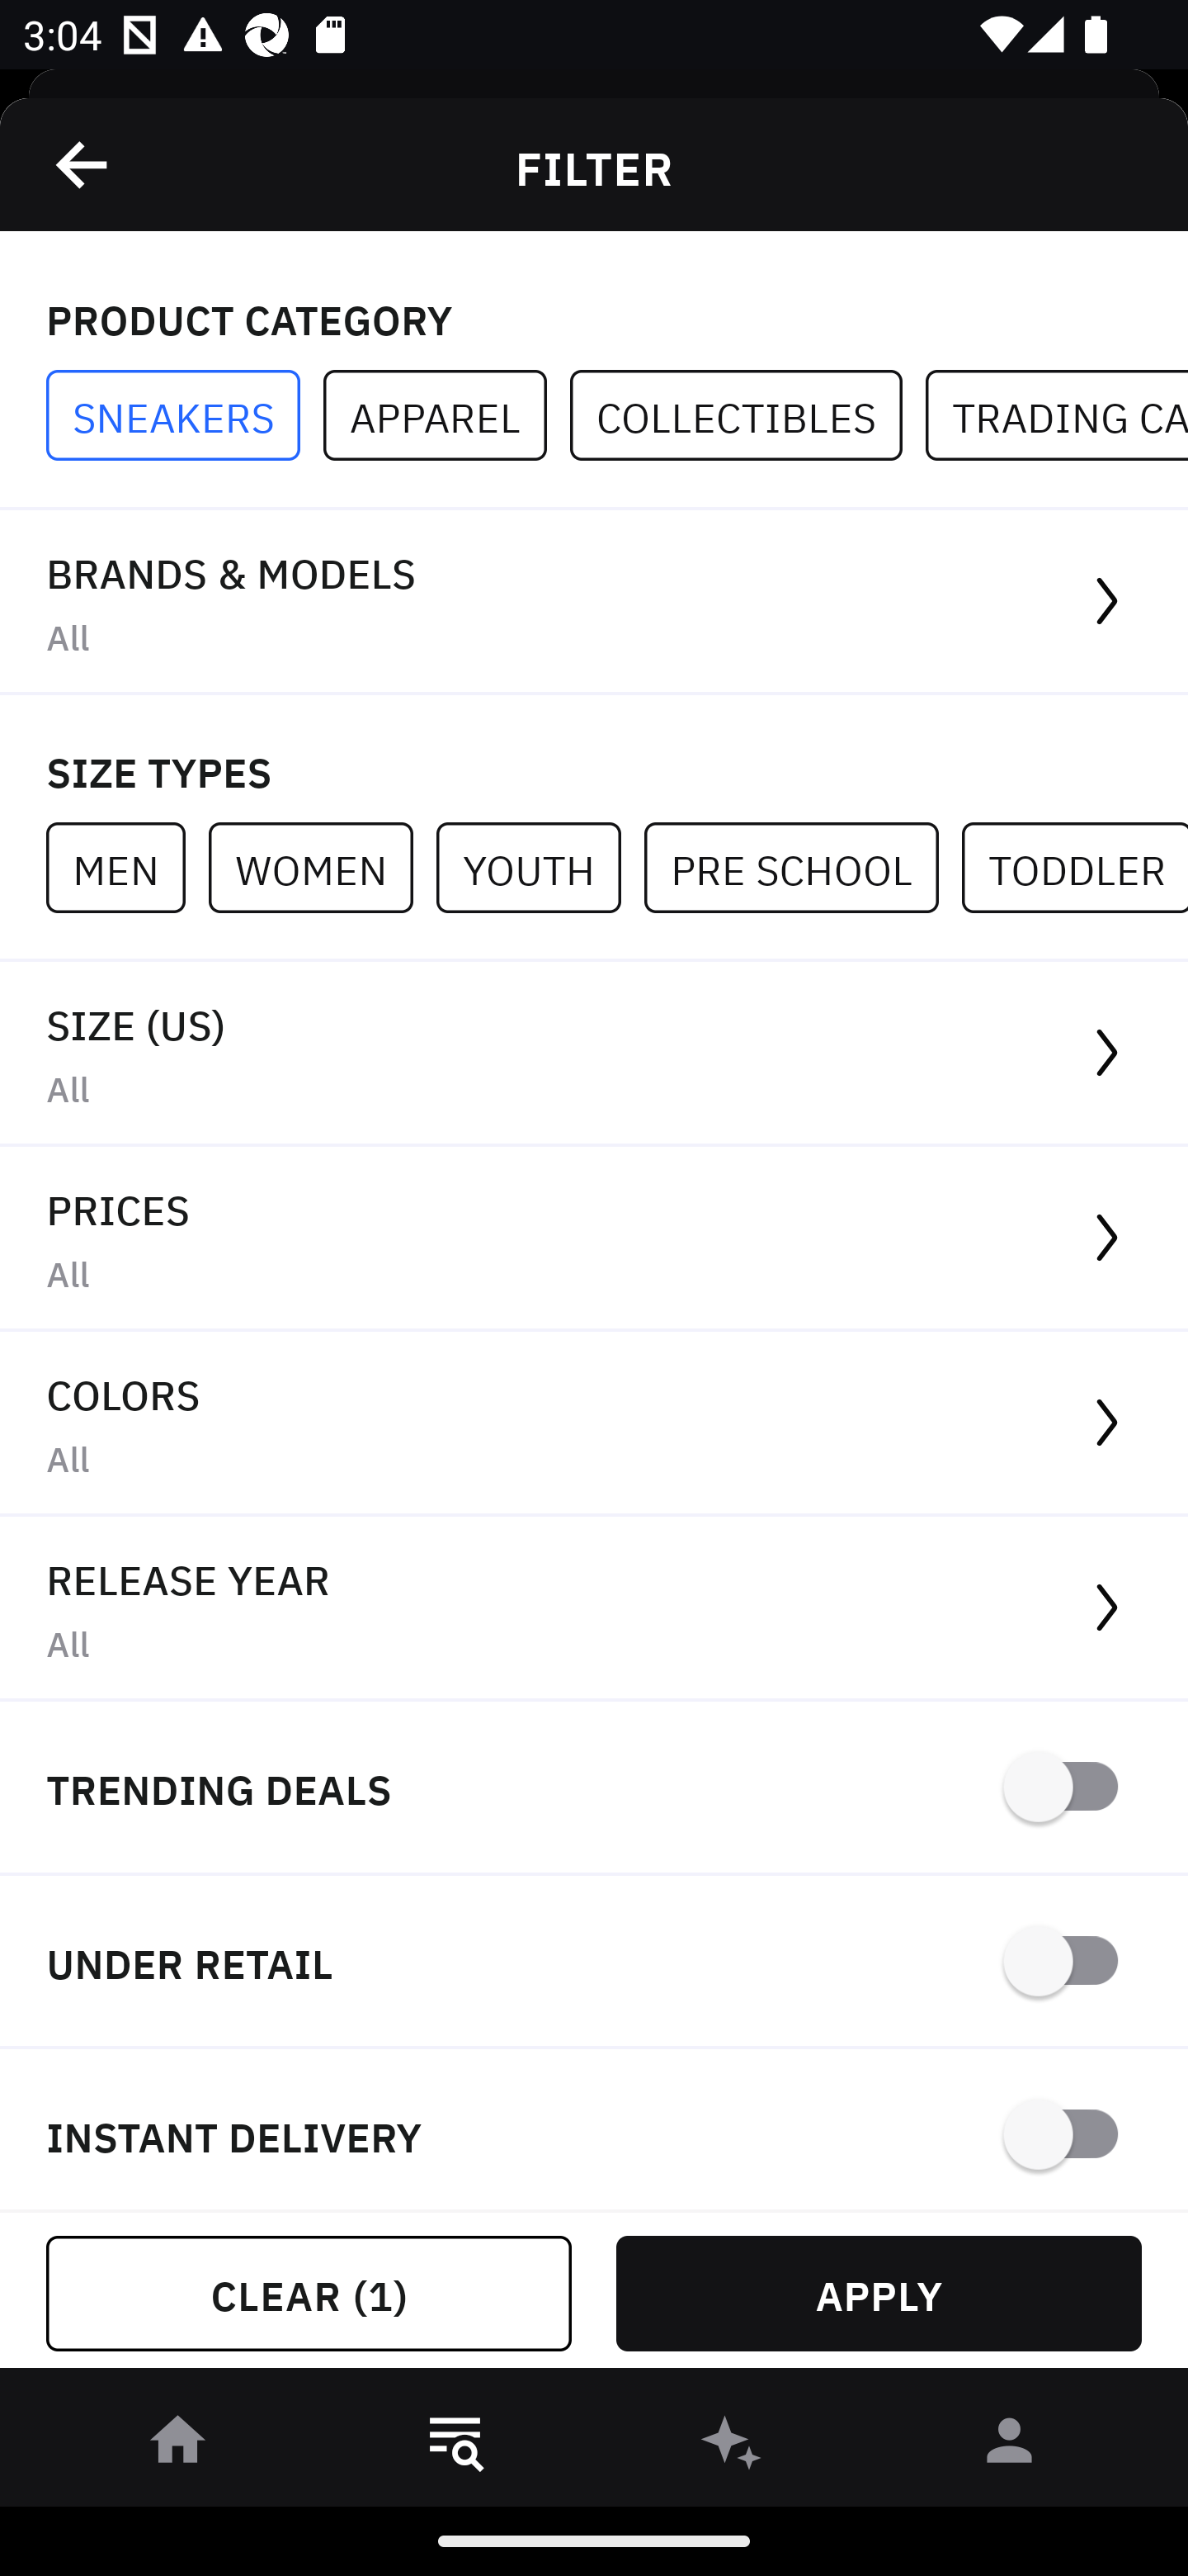 Image resolution: width=1188 pixels, height=2576 pixels. What do you see at coordinates (747, 416) in the screenshot?
I see `COLLECTIBLES` at bounding box center [747, 416].